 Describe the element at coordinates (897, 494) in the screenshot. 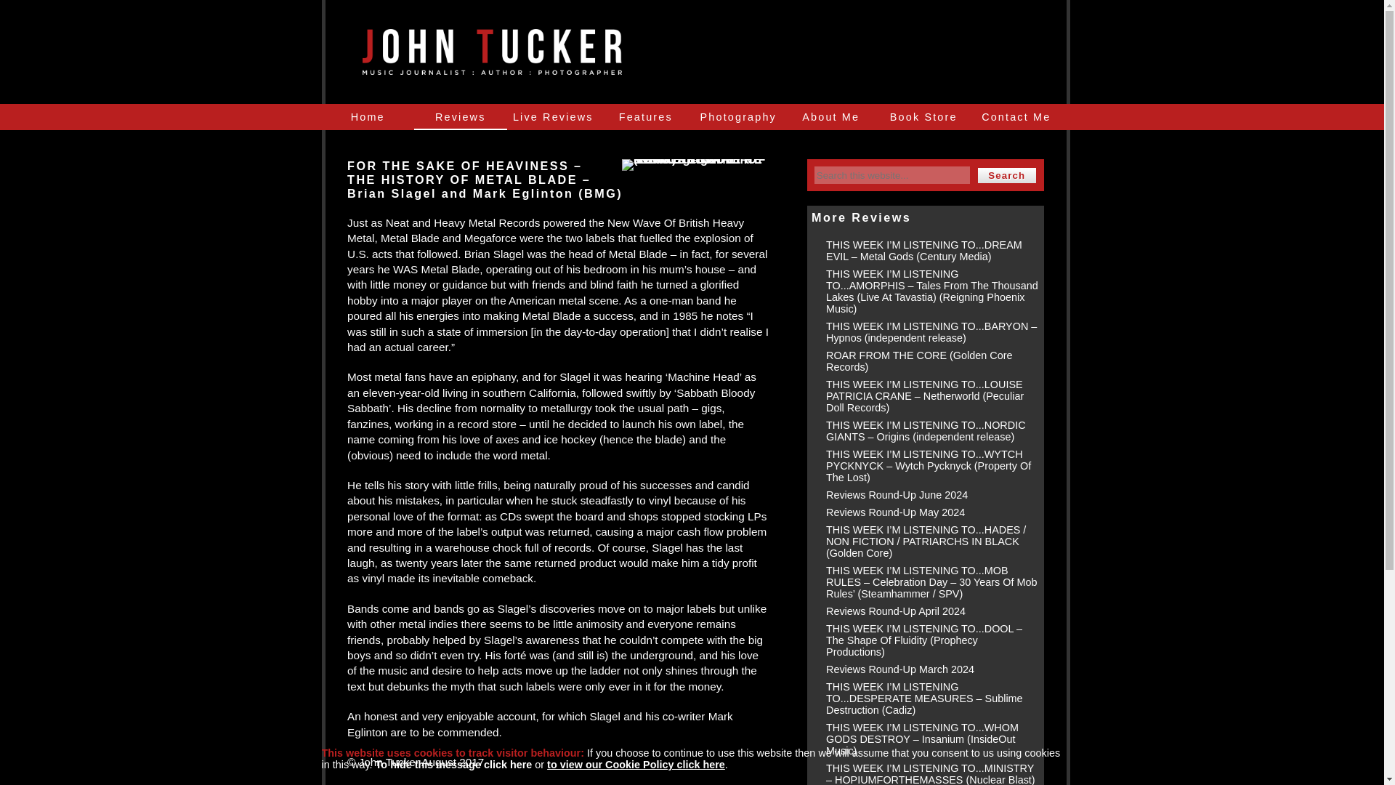

I see `Reviews Round-Up June 2024` at that location.